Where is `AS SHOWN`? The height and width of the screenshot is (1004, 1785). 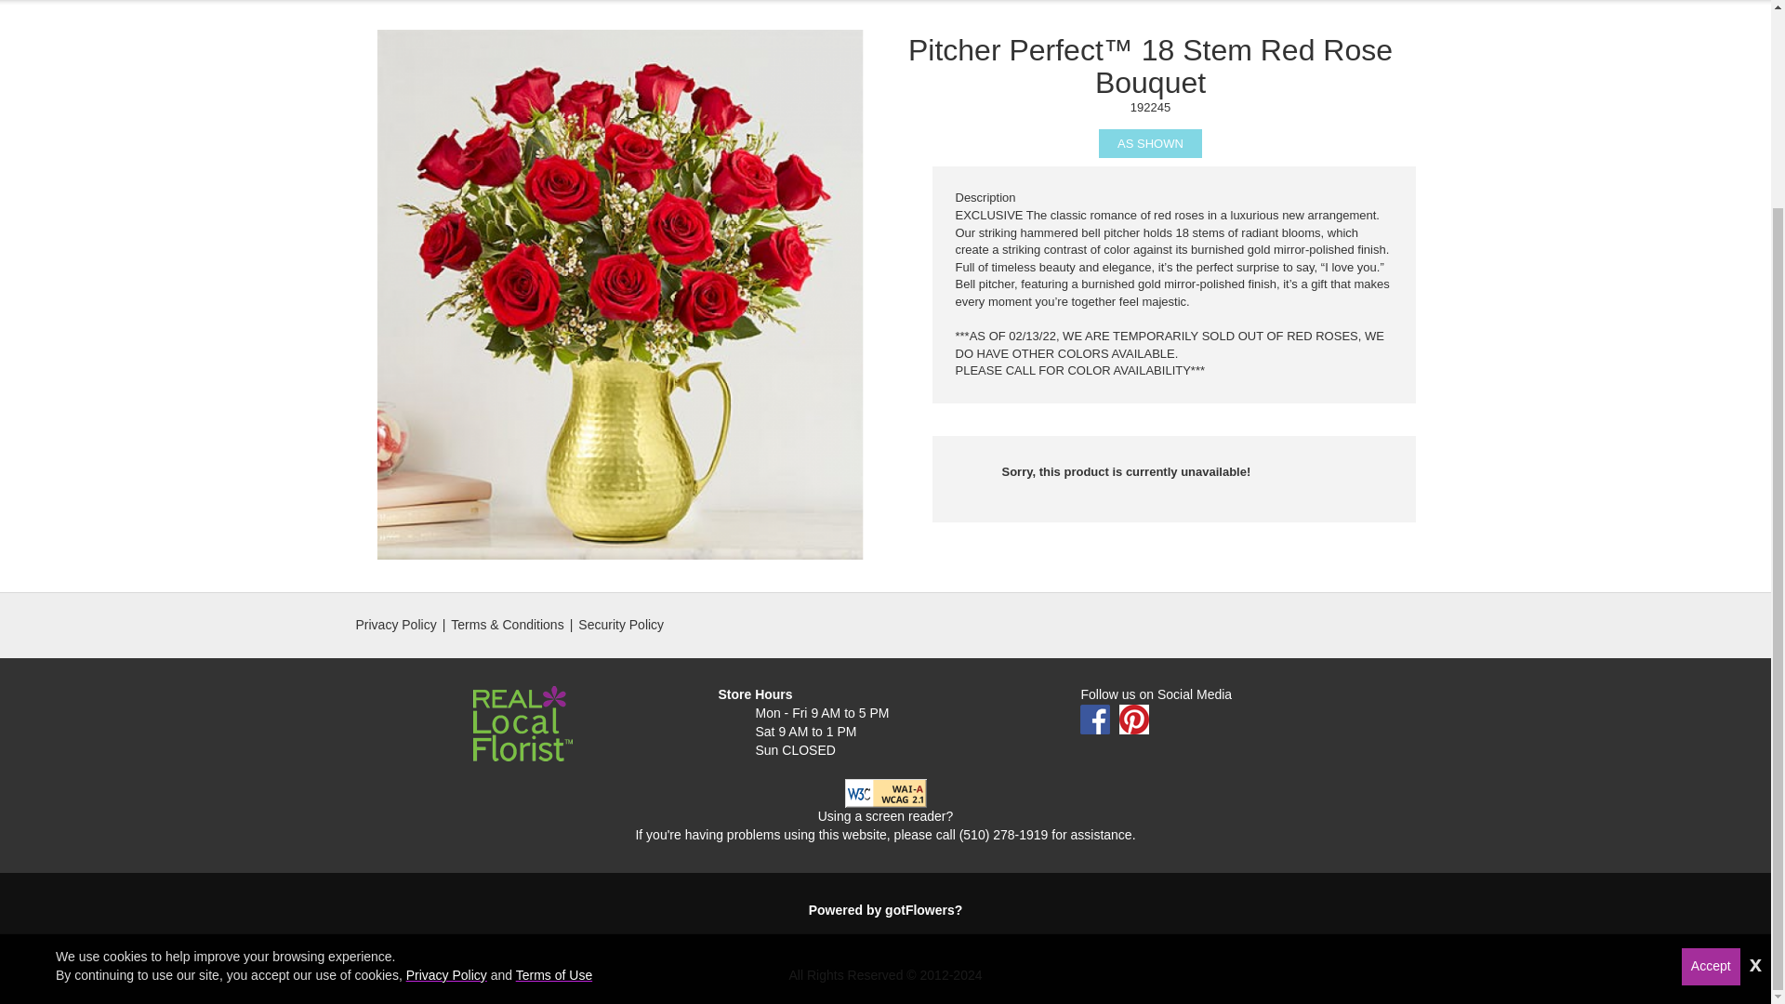
AS SHOWN is located at coordinates (1150, 143).